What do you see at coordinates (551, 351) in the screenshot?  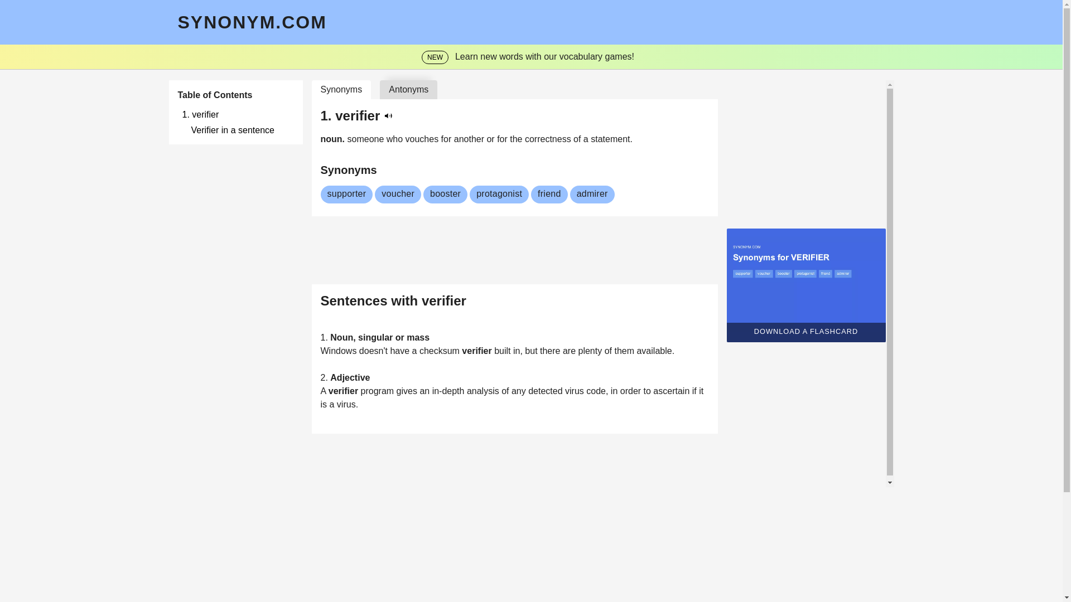 I see `there` at bounding box center [551, 351].